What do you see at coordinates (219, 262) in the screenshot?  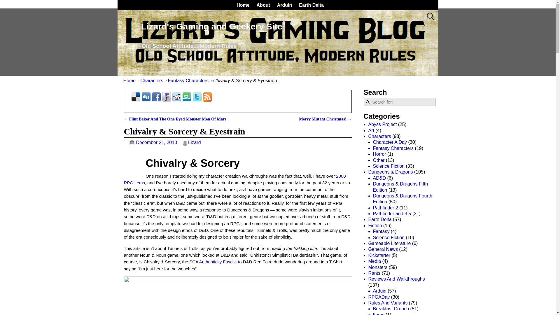 I see `Authenticity Fascist` at bounding box center [219, 262].